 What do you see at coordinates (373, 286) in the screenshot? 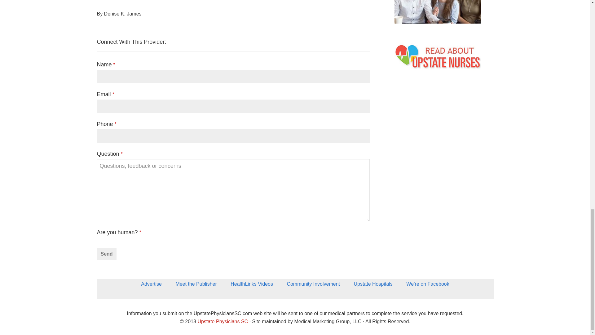
I see `Upstate Hospitals` at bounding box center [373, 286].